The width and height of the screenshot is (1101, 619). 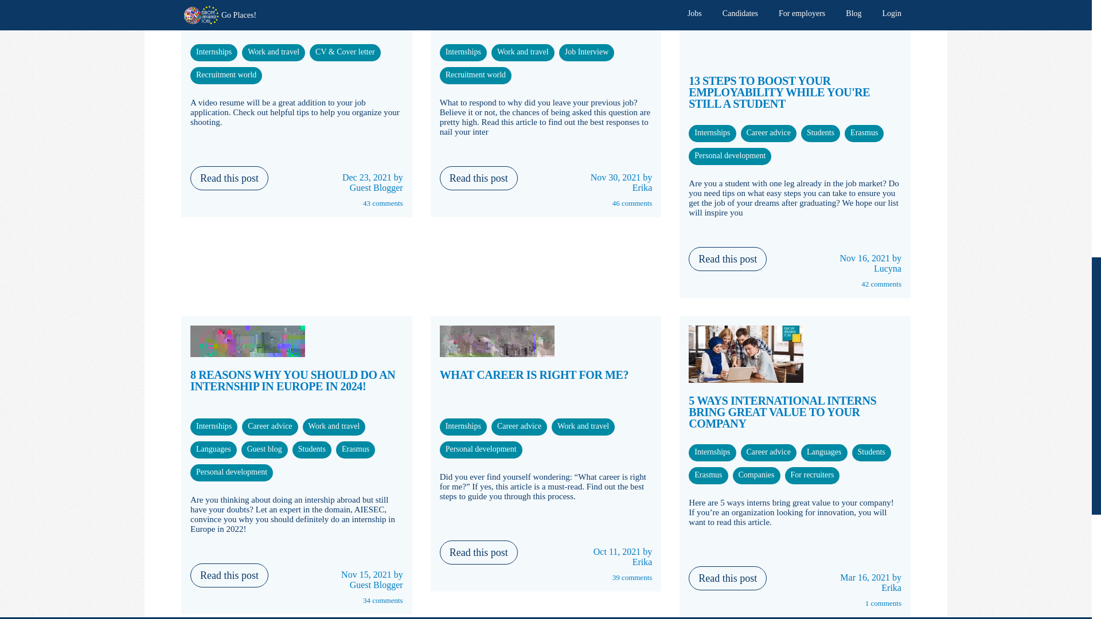 What do you see at coordinates (274, 52) in the screenshot?
I see `Career advice` at bounding box center [274, 52].